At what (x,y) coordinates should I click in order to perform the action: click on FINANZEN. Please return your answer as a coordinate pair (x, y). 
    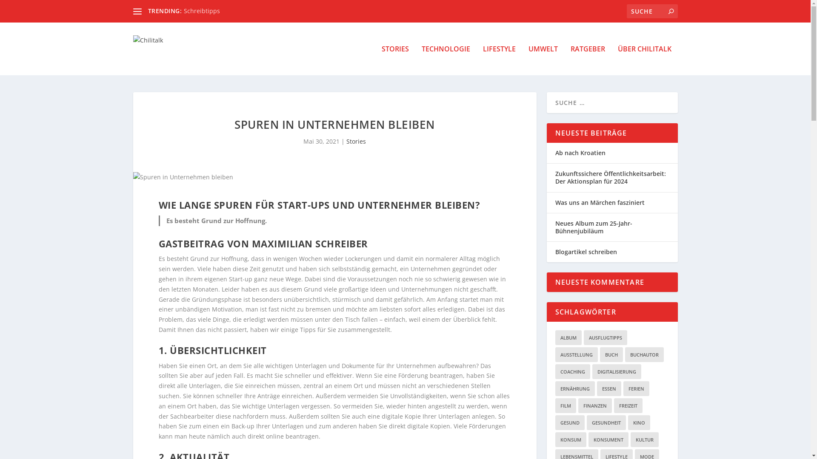
    Looking at the image, I should click on (595, 405).